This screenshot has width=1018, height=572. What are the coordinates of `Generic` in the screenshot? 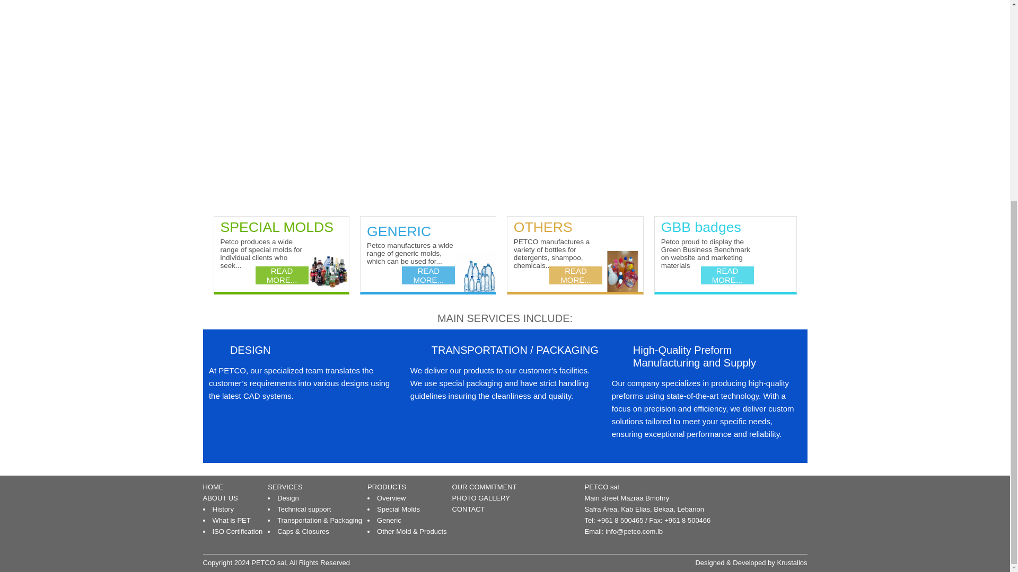 It's located at (389, 520).